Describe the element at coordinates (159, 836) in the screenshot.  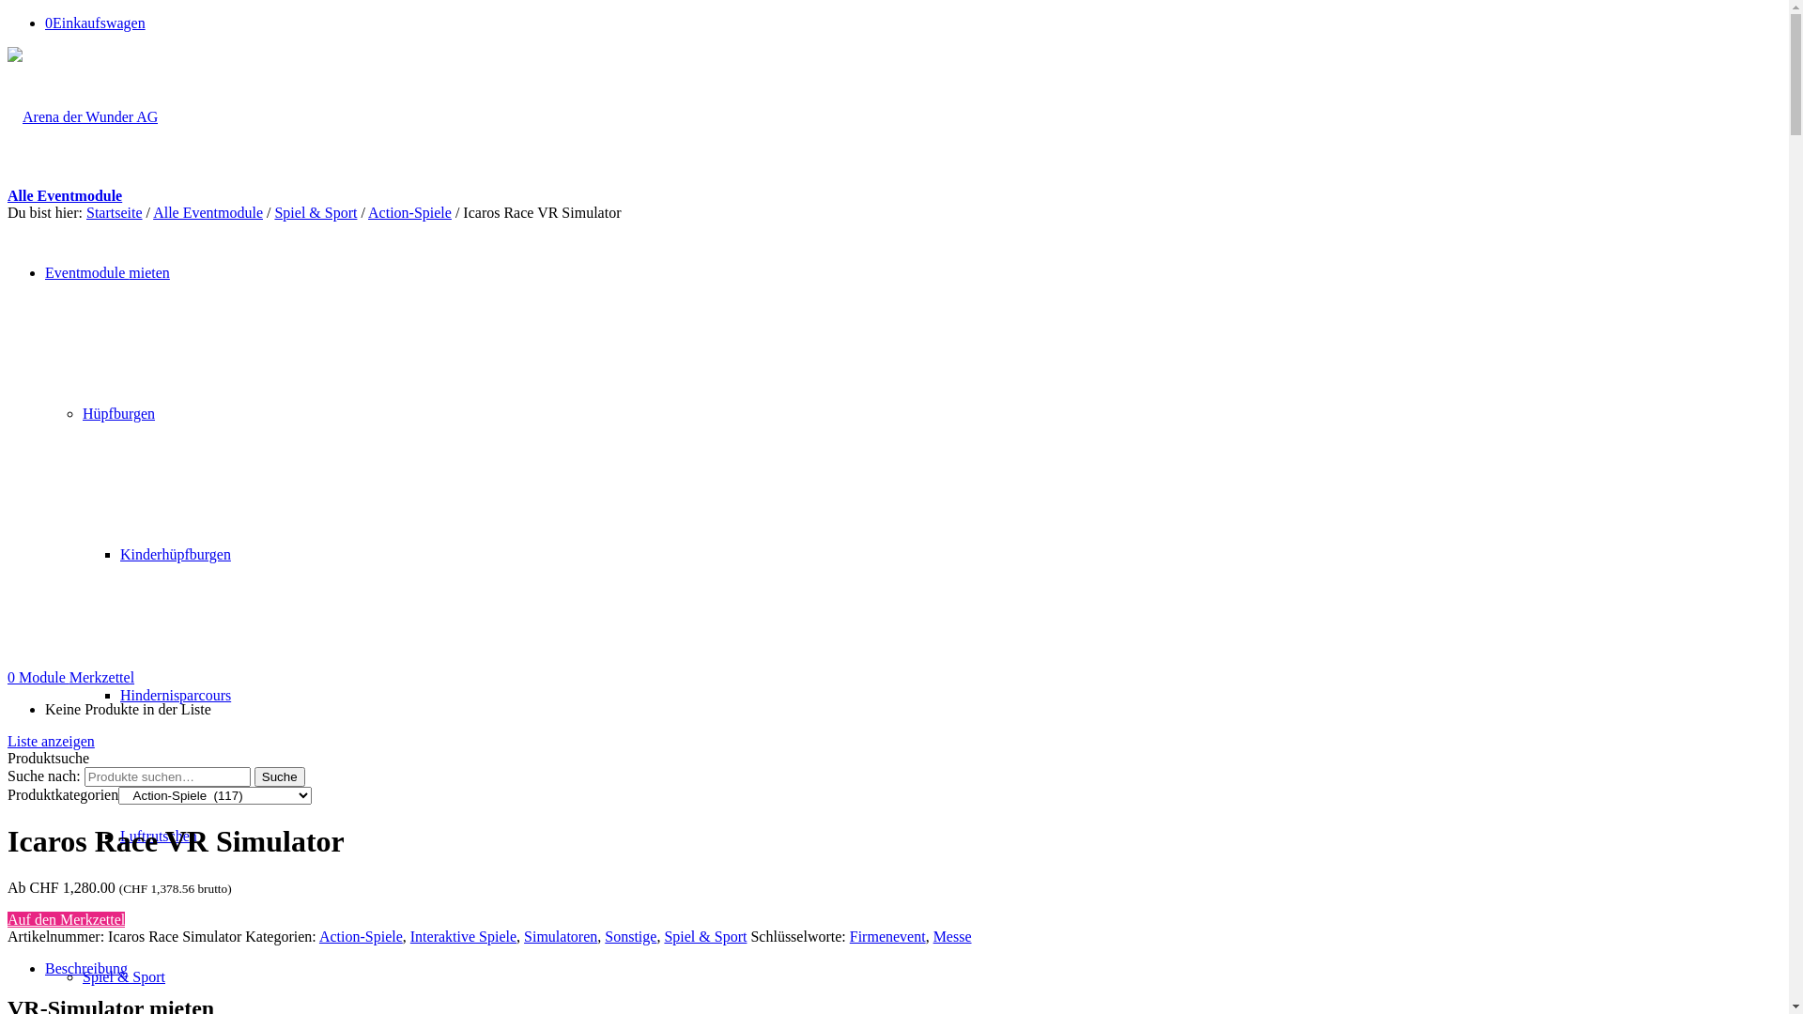
I see `Luftrutschen` at that location.